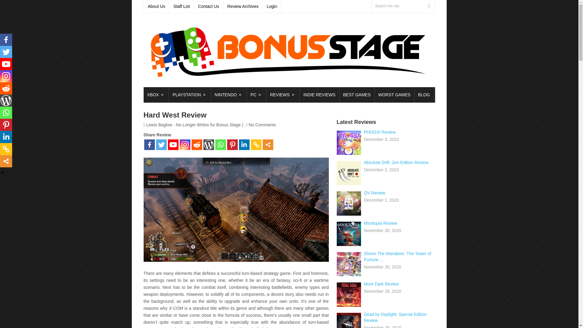  I want to click on NINTENDO, so click(229, 95).